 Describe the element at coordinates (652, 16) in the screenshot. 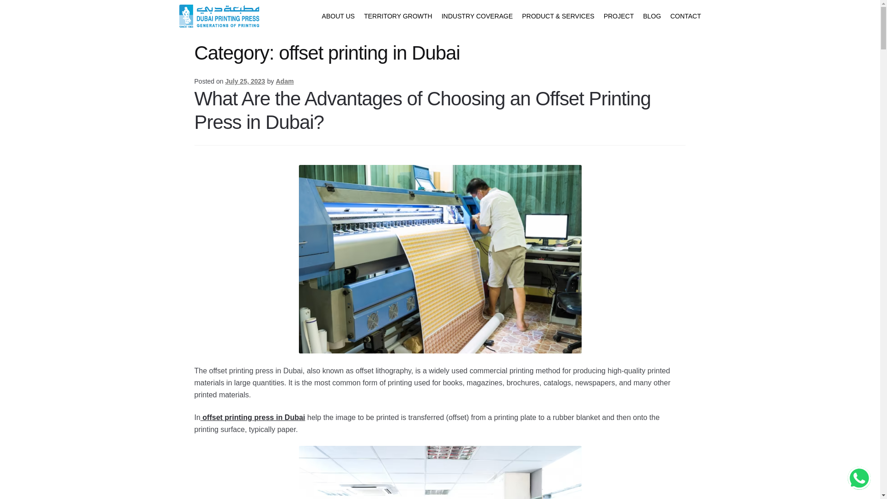

I see `BLOG` at that location.